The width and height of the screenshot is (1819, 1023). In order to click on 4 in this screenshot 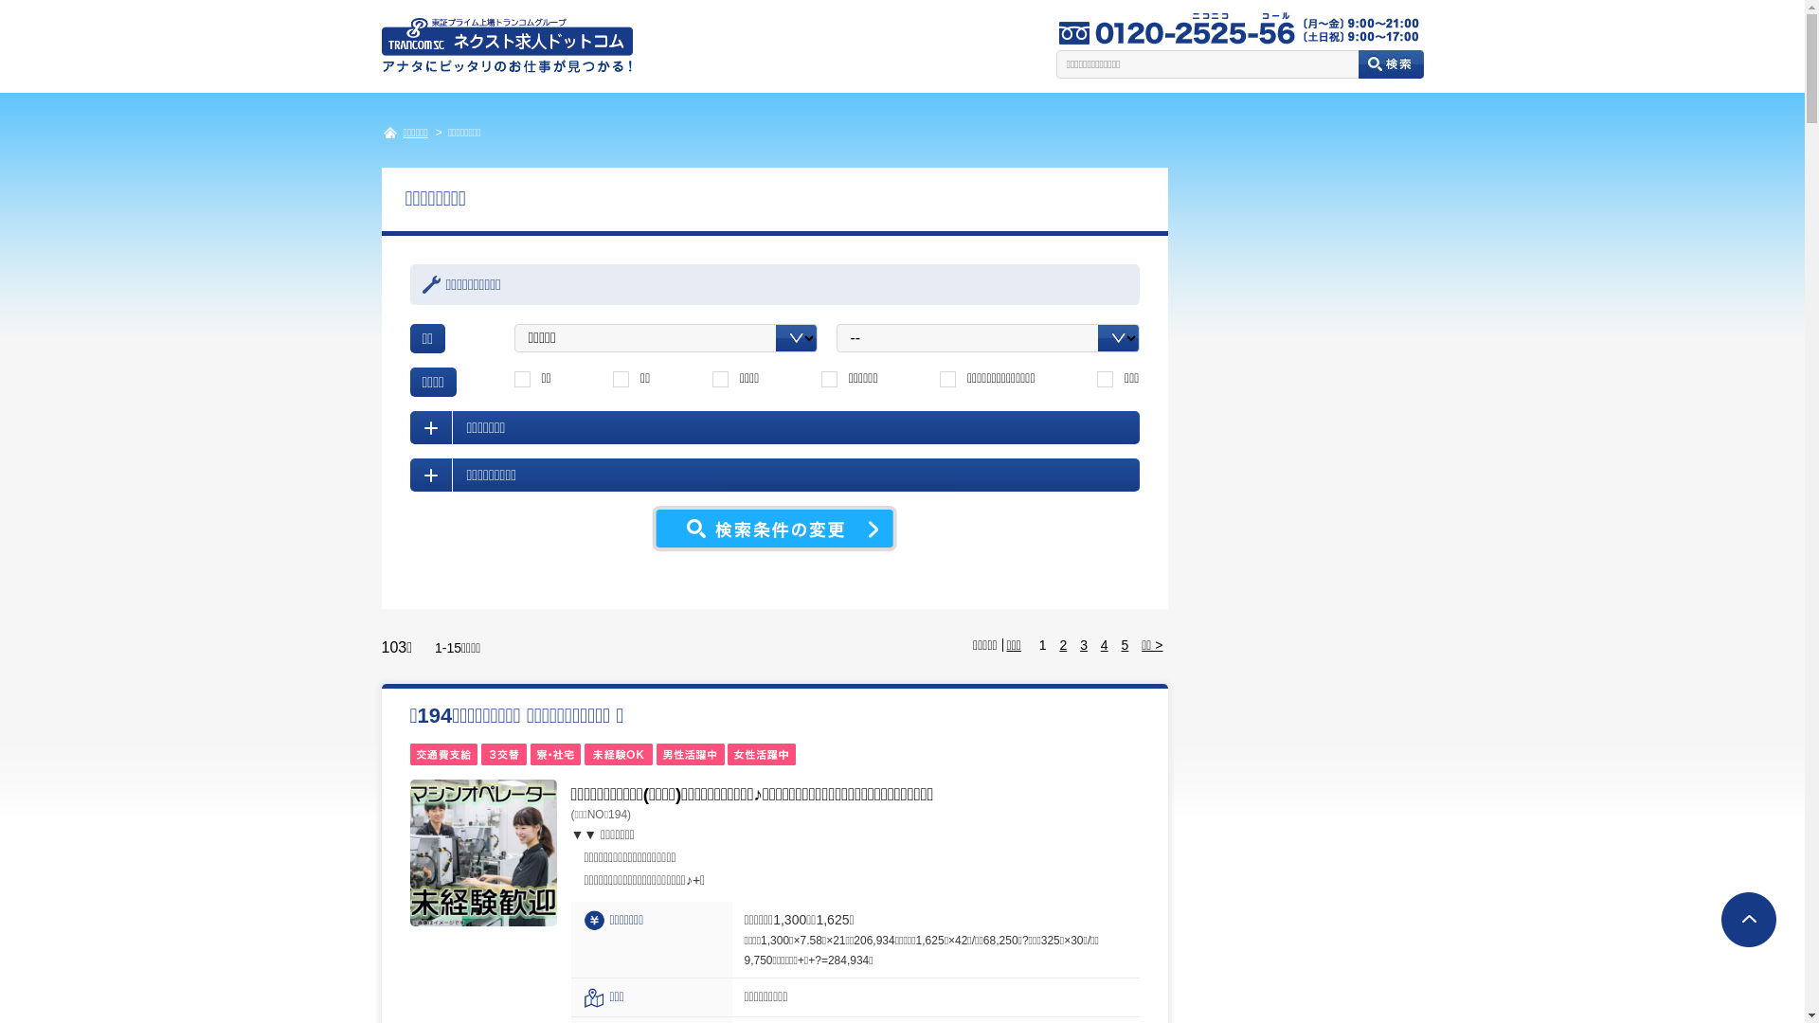, I will do `click(1105, 645)`.